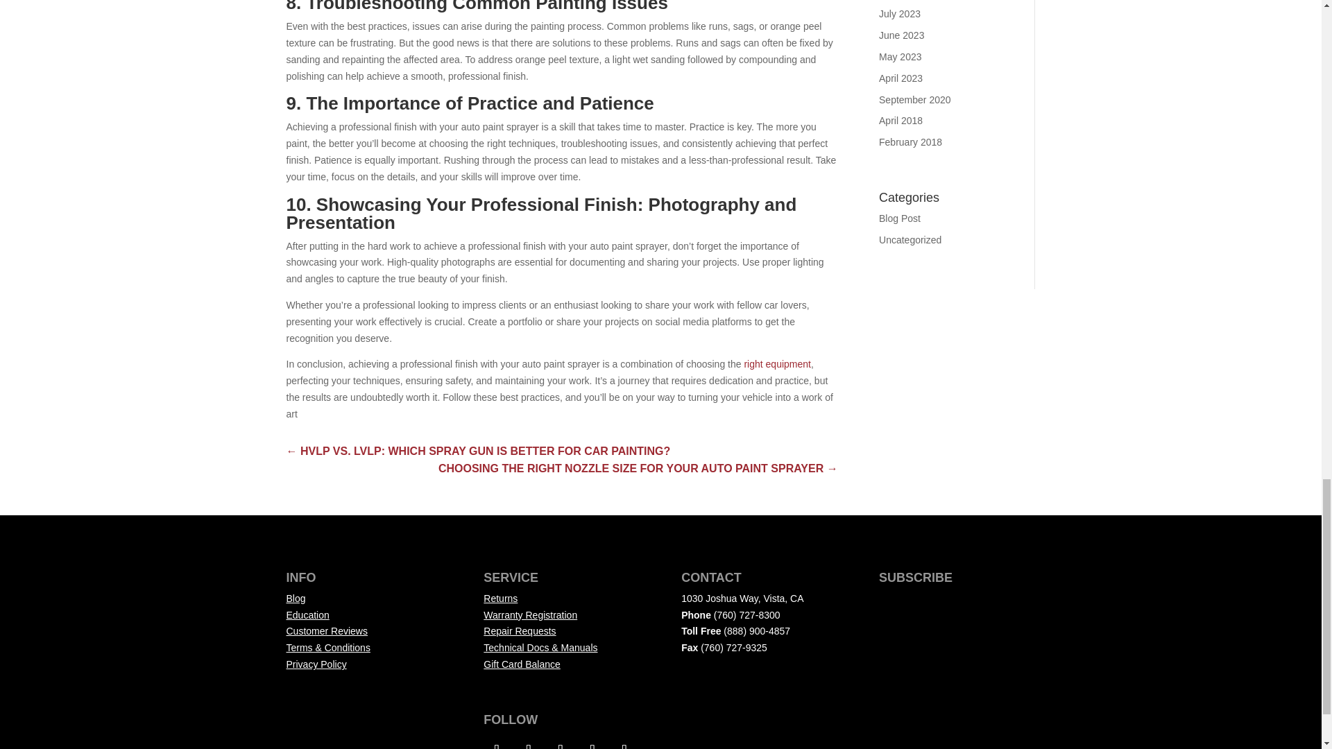 The height and width of the screenshot is (749, 1332). I want to click on Follow on X, so click(529, 742).